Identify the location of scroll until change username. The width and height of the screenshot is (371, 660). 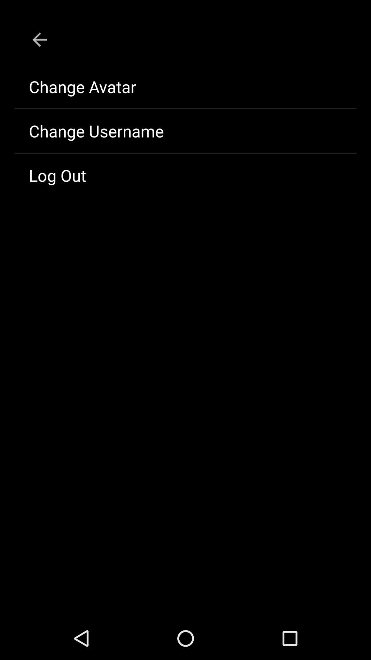
(185, 131).